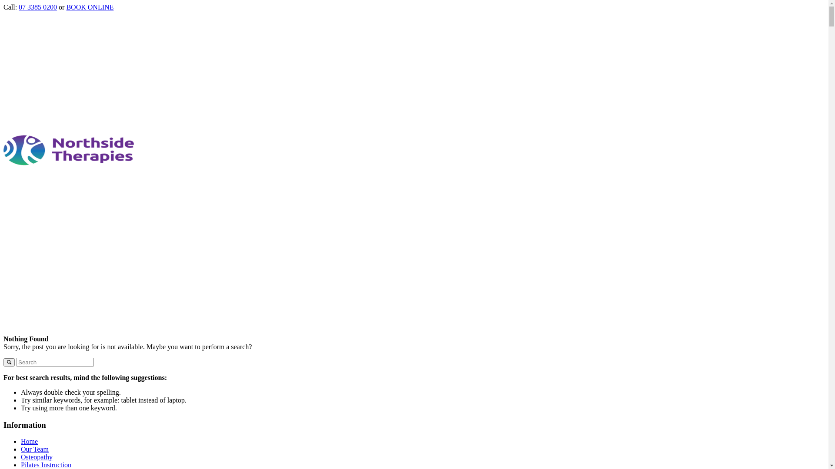 Image resolution: width=835 pixels, height=469 pixels. Describe the element at coordinates (37, 457) in the screenshot. I see `Osteopathy` at that location.